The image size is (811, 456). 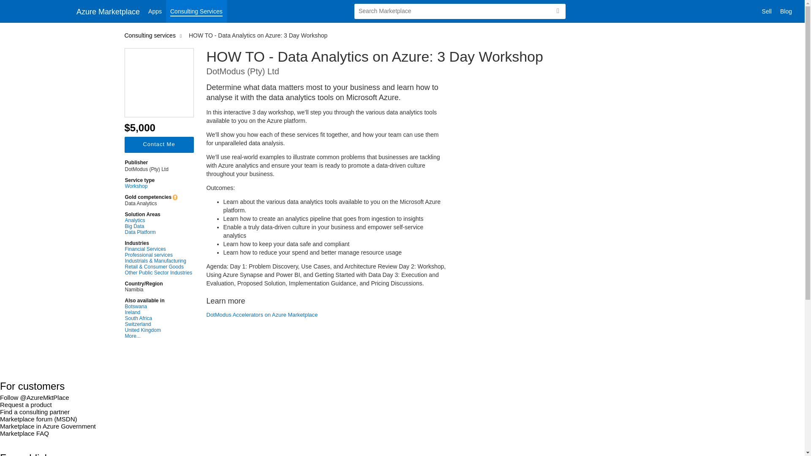 I want to click on Analytics, so click(x=158, y=220).